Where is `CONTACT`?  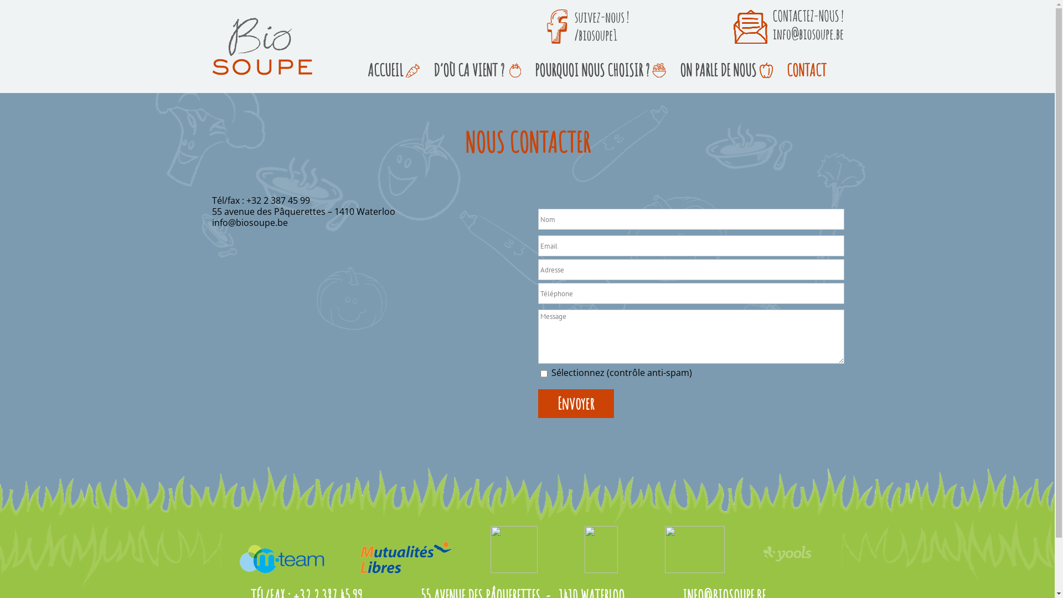 CONTACT is located at coordinates (807, 70).